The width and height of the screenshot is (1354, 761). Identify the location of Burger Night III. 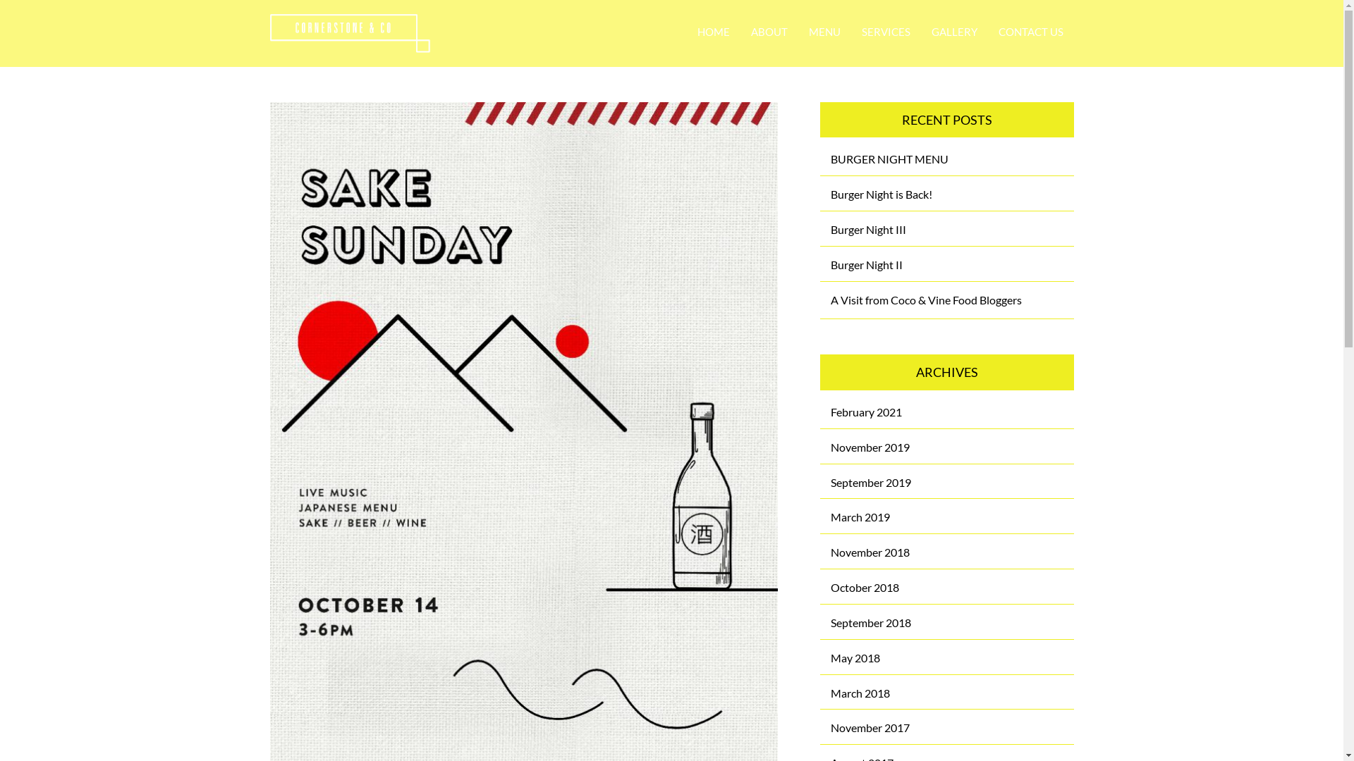
(869, 230).